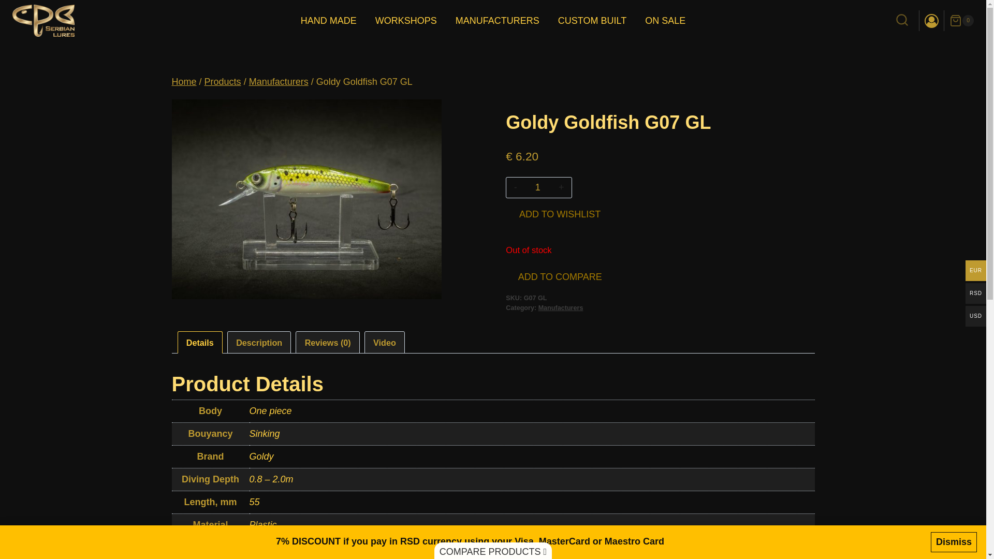  What do you see at coordinates (270, 411) in the screenshot?
I see `One piece` at bounding box center [270, 411].